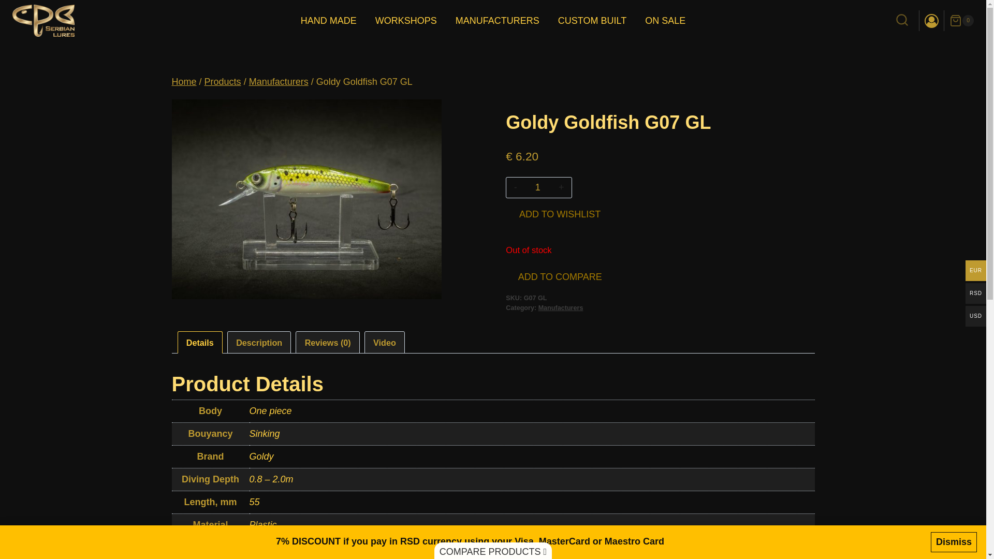  What do you see at coordinates (270, 411) in the screenshot?
I see `One piece` at bounding box center [270, 411].